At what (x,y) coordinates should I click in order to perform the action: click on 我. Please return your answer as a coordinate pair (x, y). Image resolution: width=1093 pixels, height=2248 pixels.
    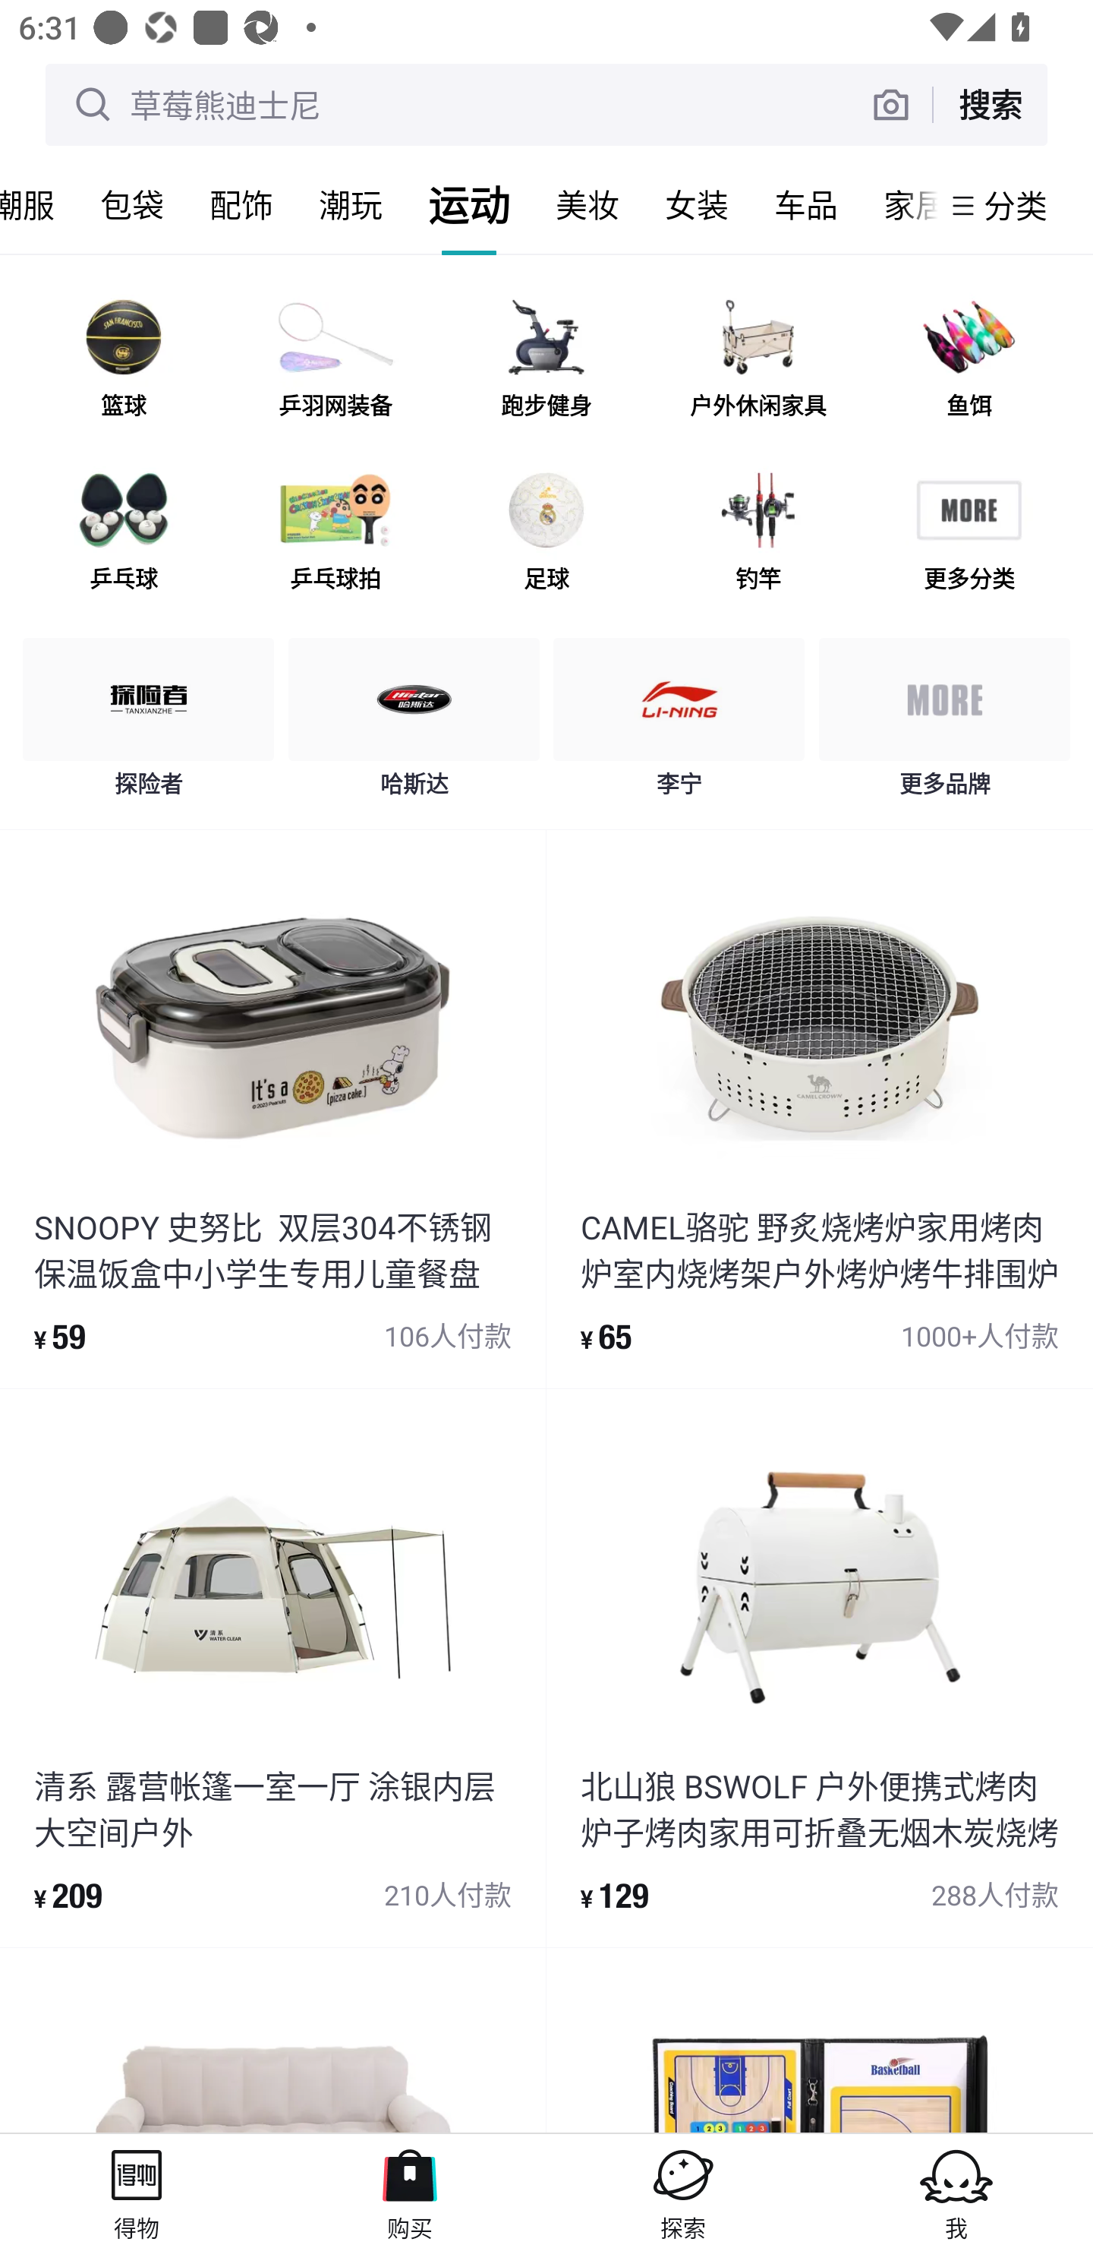
    Looking at the image, I should click on (956, 2190).